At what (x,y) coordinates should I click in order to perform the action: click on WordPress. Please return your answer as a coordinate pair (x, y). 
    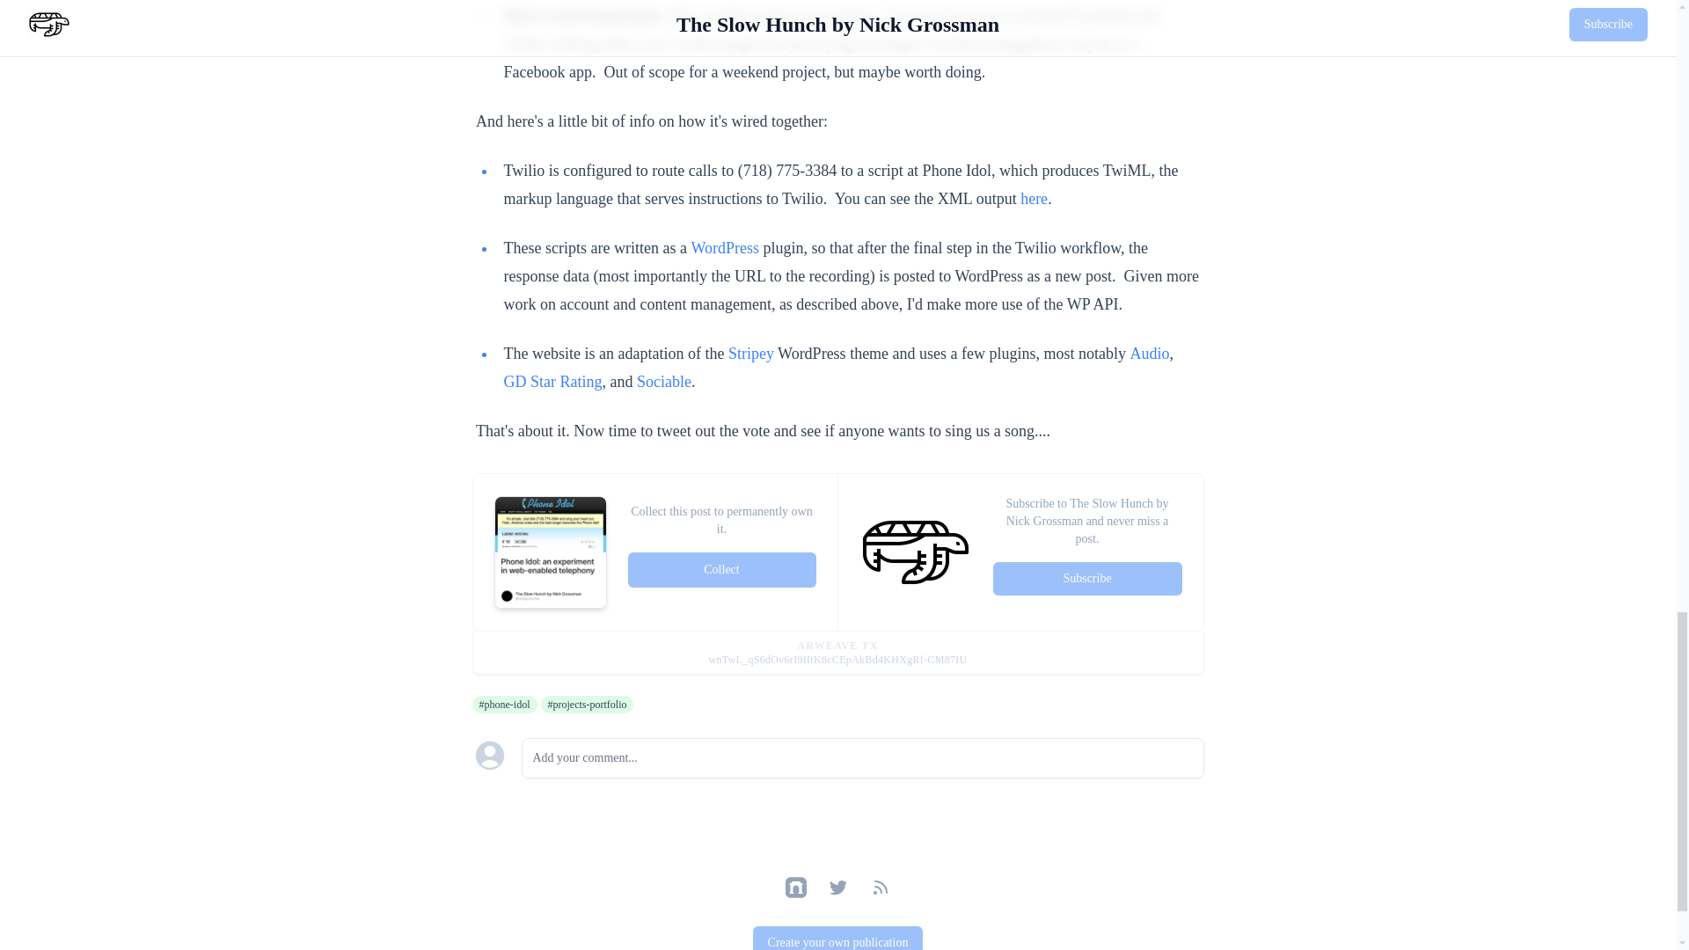
    Looking at the image, I should click on (725, 248).